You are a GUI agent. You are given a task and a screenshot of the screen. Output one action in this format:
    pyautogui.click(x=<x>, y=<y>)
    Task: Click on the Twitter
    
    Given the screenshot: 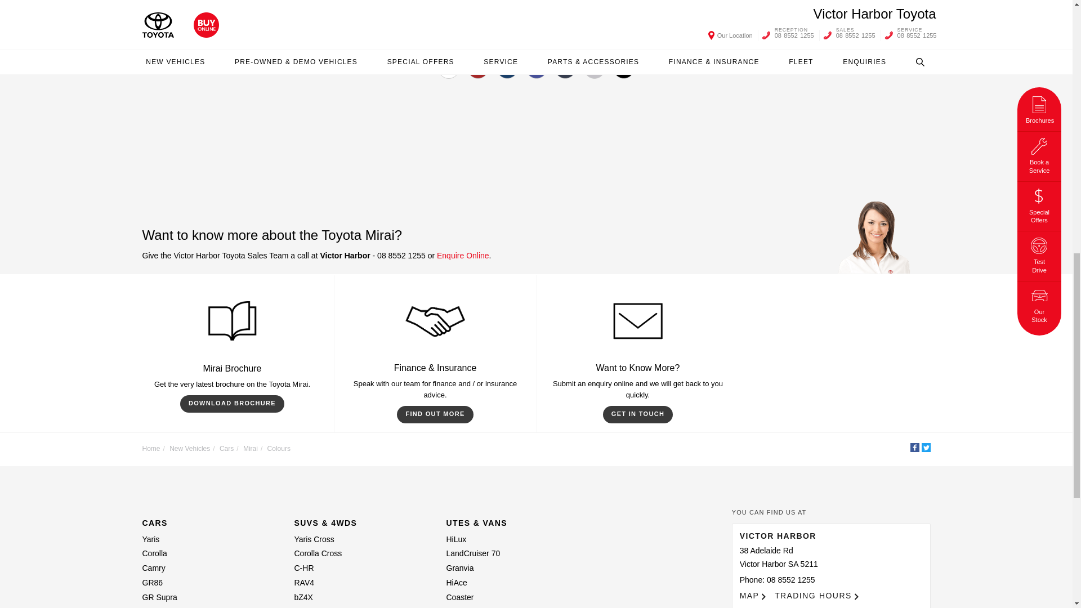 What is the action you would take?
    pyautogui.click(x=925, y=448)
    